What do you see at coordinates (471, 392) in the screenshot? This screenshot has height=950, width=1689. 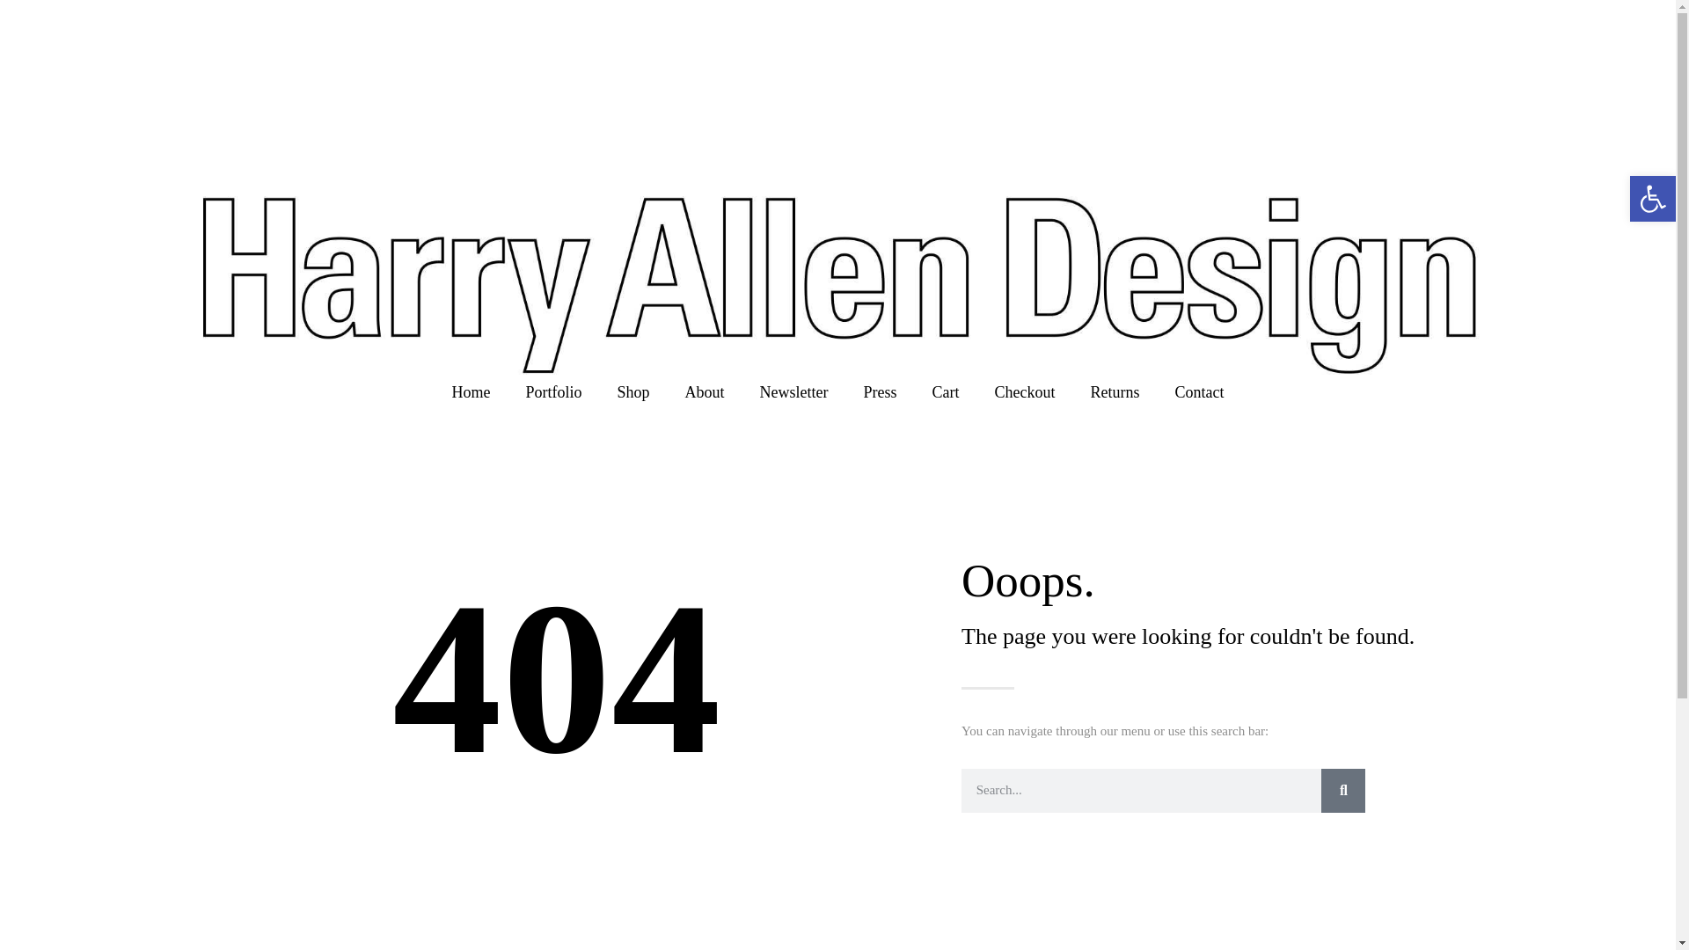 I see `Home` at bounding box center [471, 392].